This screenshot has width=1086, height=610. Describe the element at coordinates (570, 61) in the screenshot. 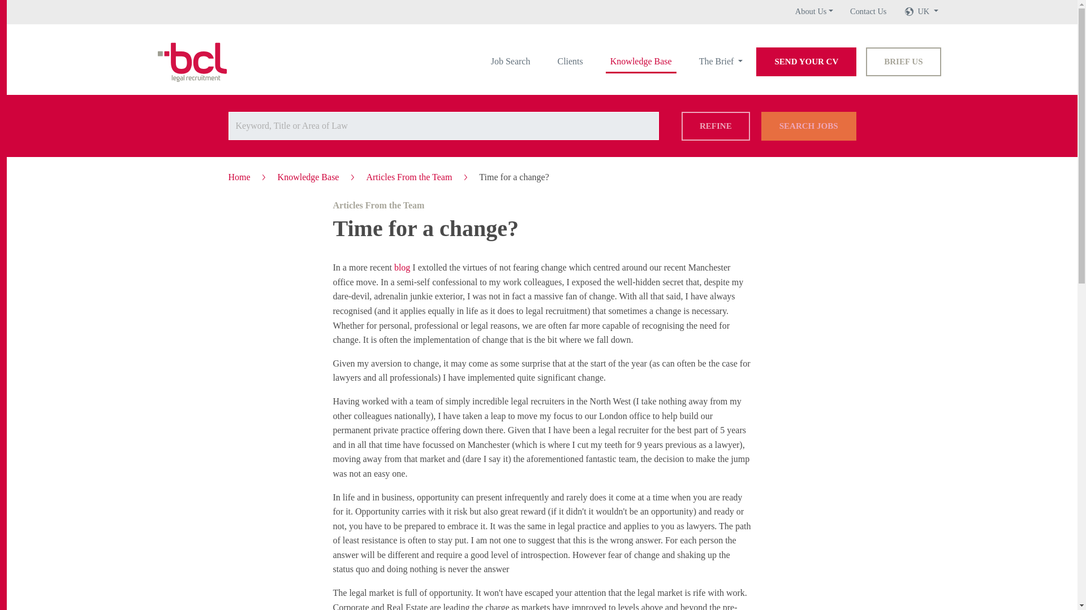

I see `Clients` at that location.